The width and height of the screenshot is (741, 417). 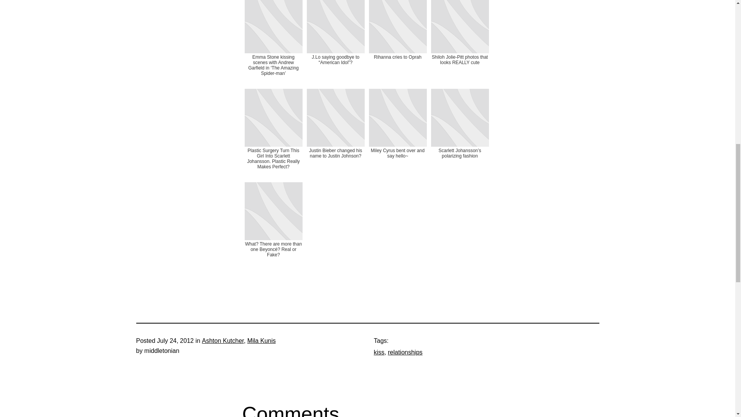 I want to click on relationships, so click(x=405, y=352).